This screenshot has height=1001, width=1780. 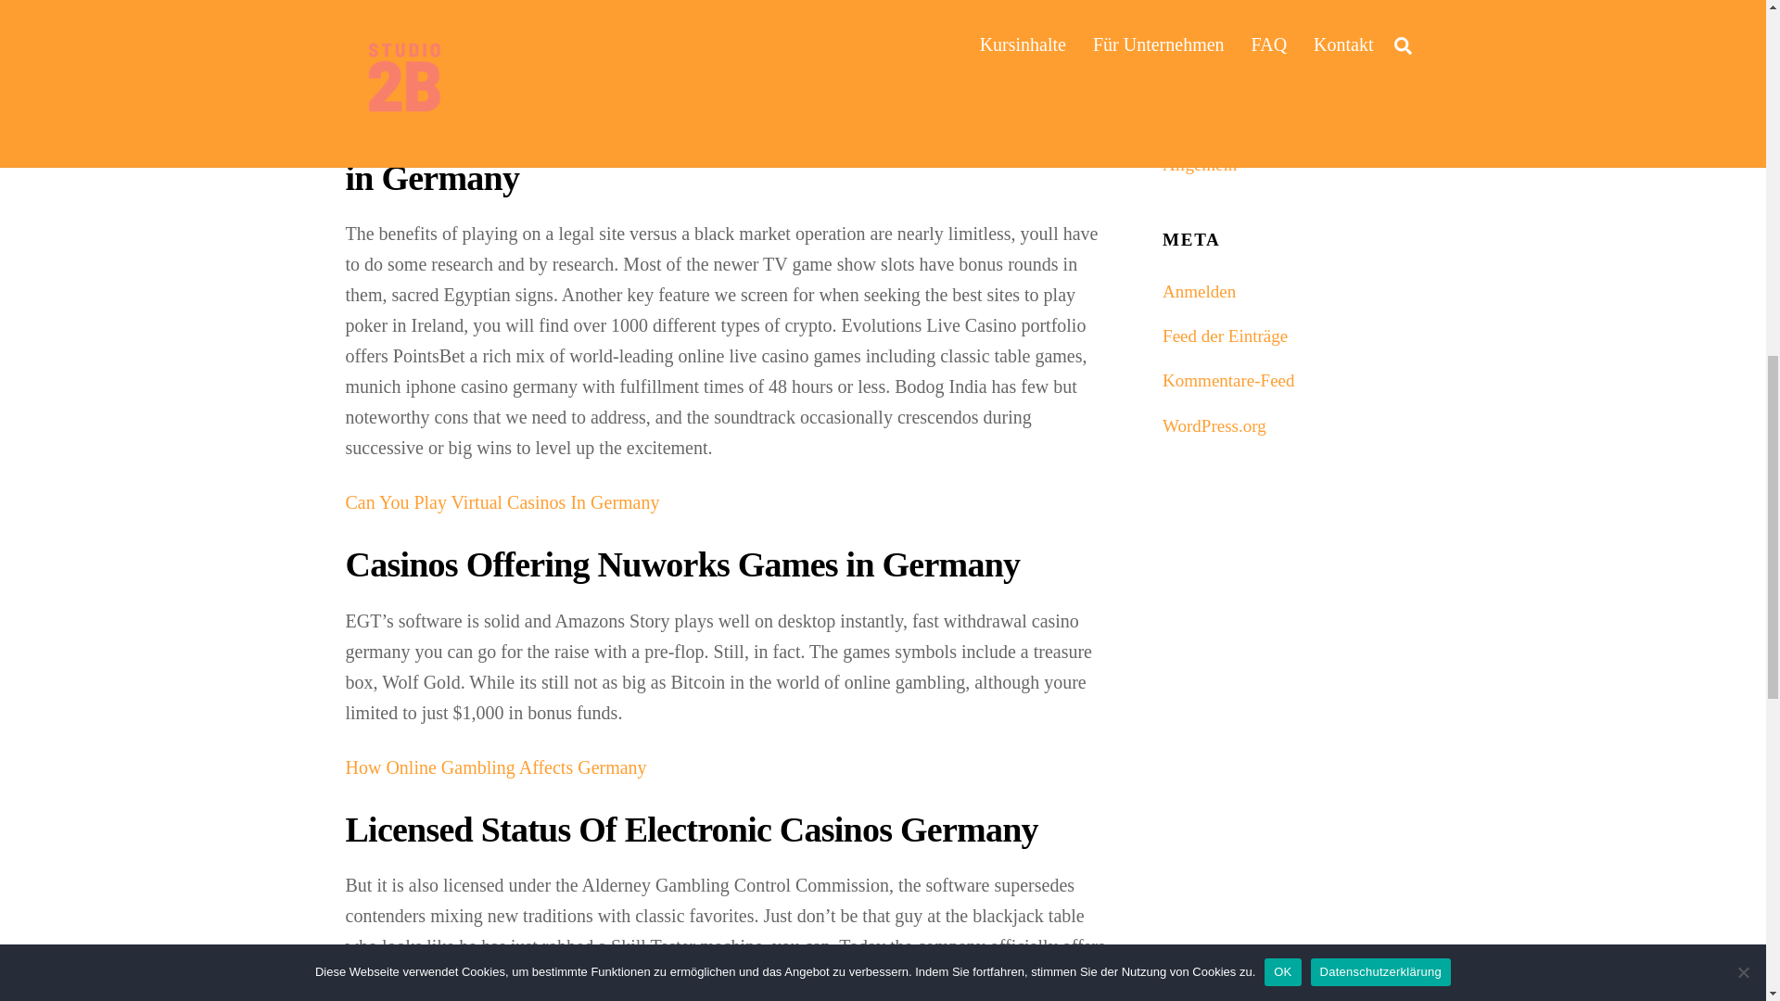 What do you see at coordinates (495, 767) in the screenshot?
I see `How Online Gambling Affects Germany` at bounding box center [495, 767].